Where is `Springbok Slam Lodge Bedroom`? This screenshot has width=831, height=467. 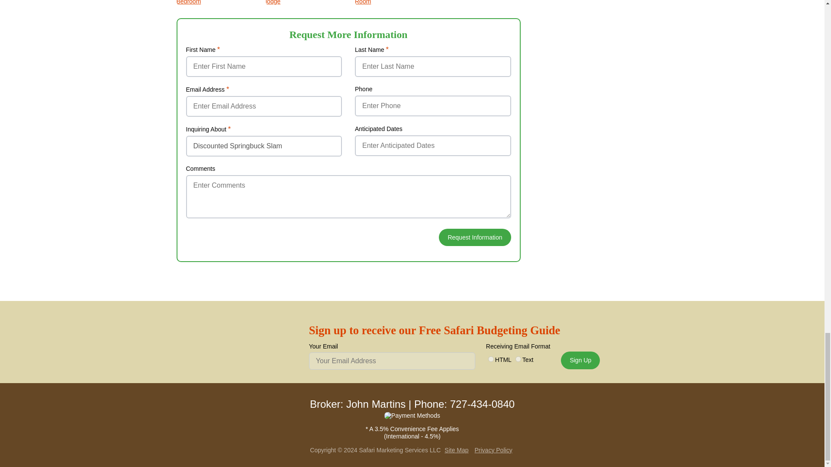
Springbok Slam Lodge Bedroom is located at coordinates (214, 2).